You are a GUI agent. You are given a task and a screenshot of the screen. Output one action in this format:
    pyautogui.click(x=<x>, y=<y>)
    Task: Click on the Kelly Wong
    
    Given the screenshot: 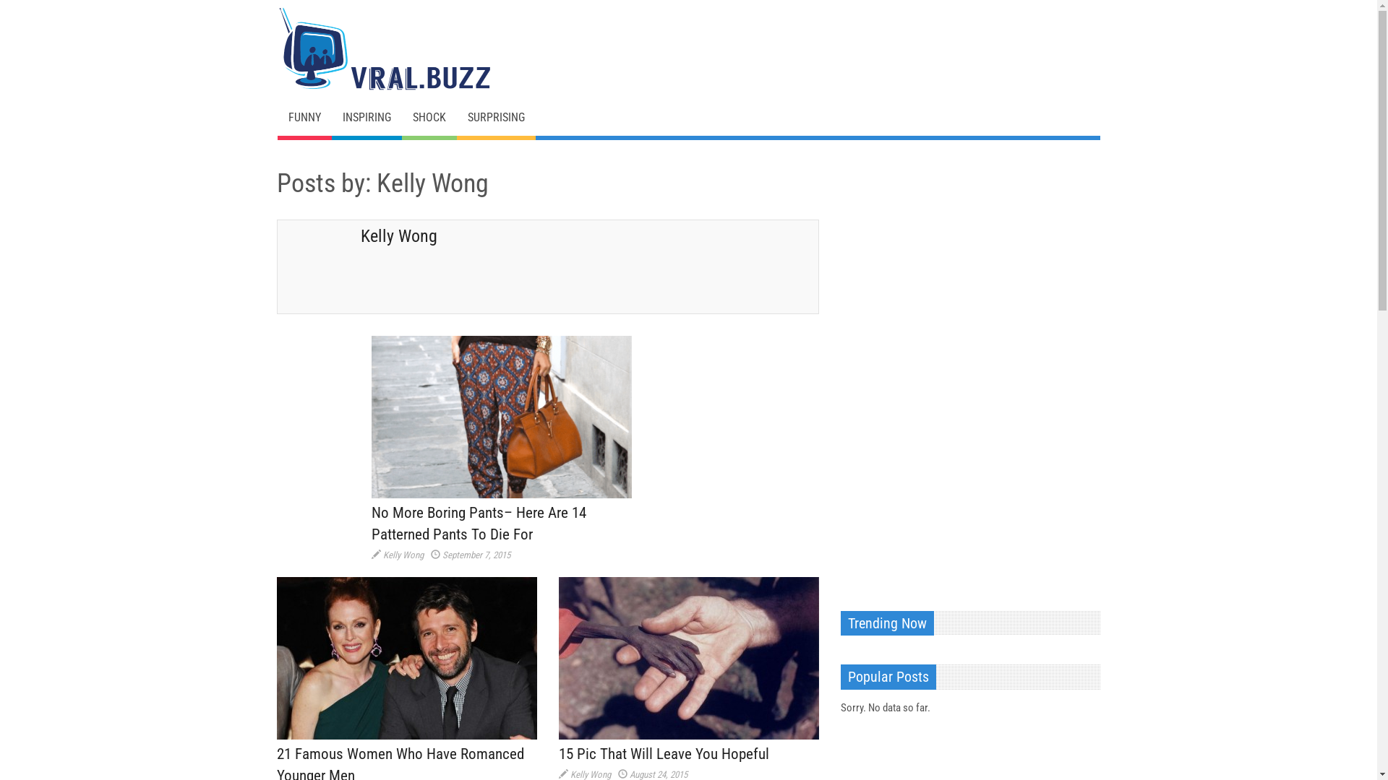 What is the action you would take?
    pyautogui.click(x=403, y=555)
    